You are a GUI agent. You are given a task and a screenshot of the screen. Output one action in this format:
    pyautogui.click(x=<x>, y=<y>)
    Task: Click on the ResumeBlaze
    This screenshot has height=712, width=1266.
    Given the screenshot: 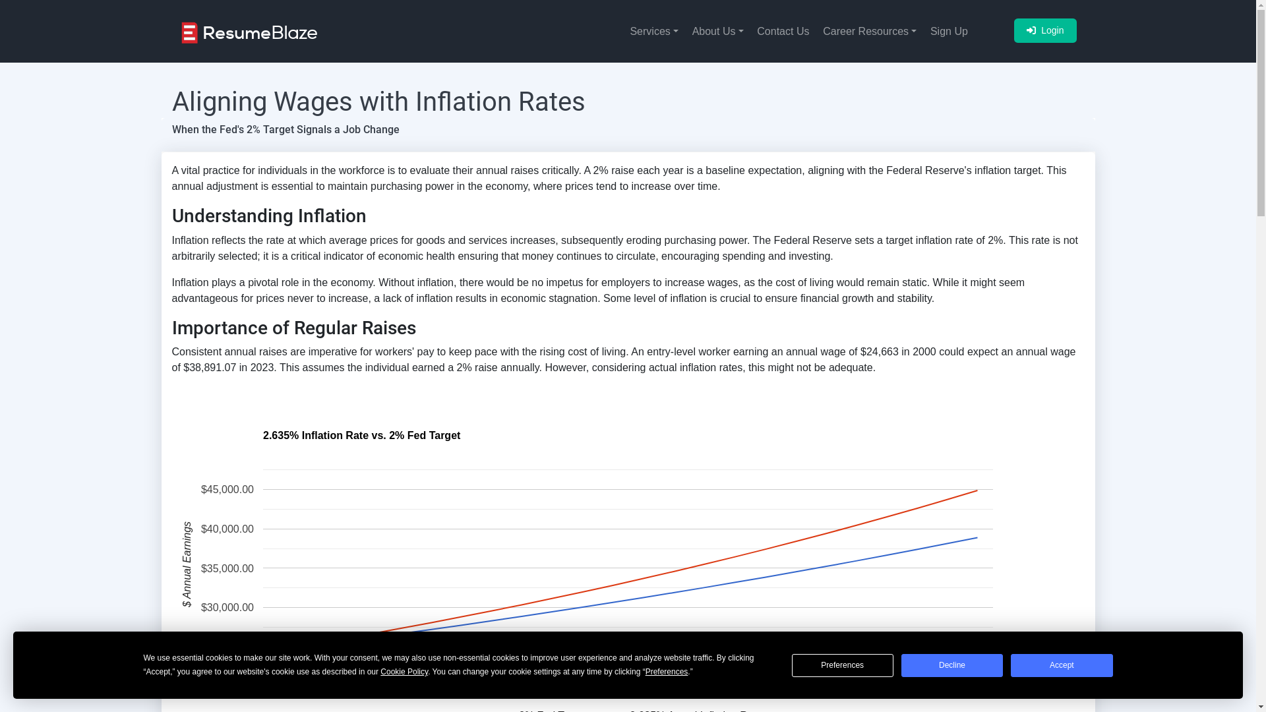 What is the action you would take?
    pyautogui.click(x=248, y=32)
    